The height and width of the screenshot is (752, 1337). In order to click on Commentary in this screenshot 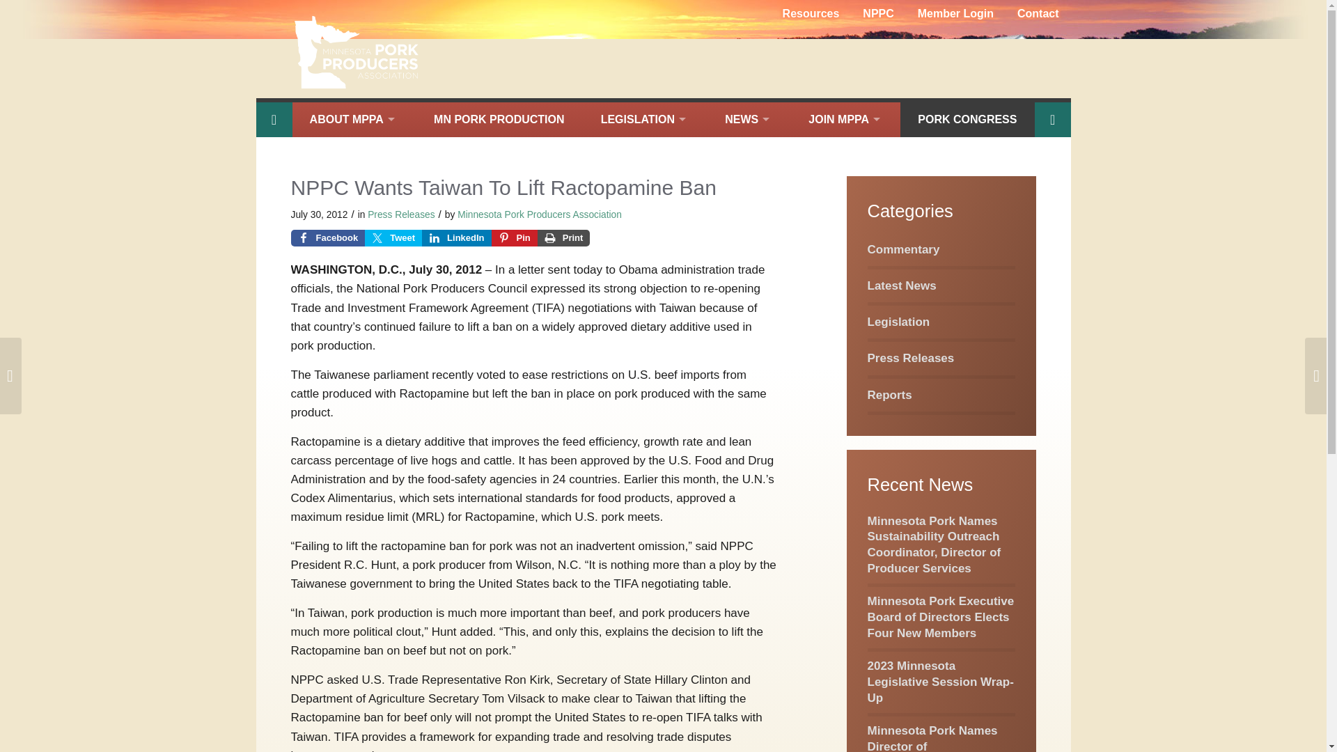, I will do `click(904, 249)`.